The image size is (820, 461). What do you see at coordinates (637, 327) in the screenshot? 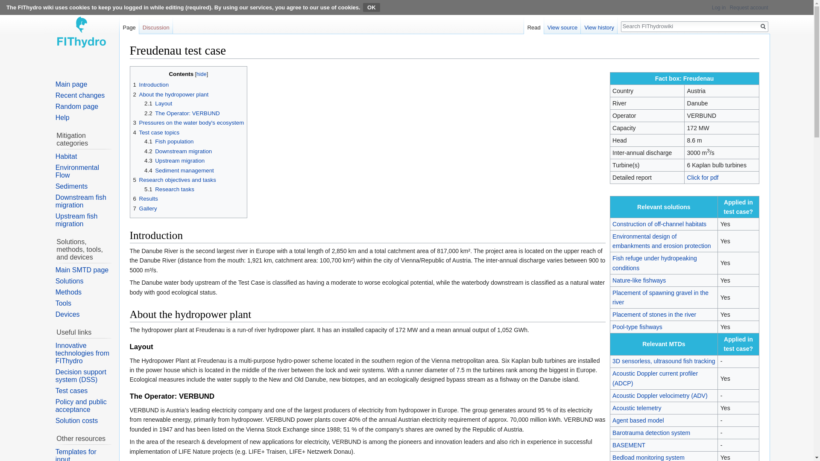
I see `Pool-type fishways` at bounding box center [637, 327].